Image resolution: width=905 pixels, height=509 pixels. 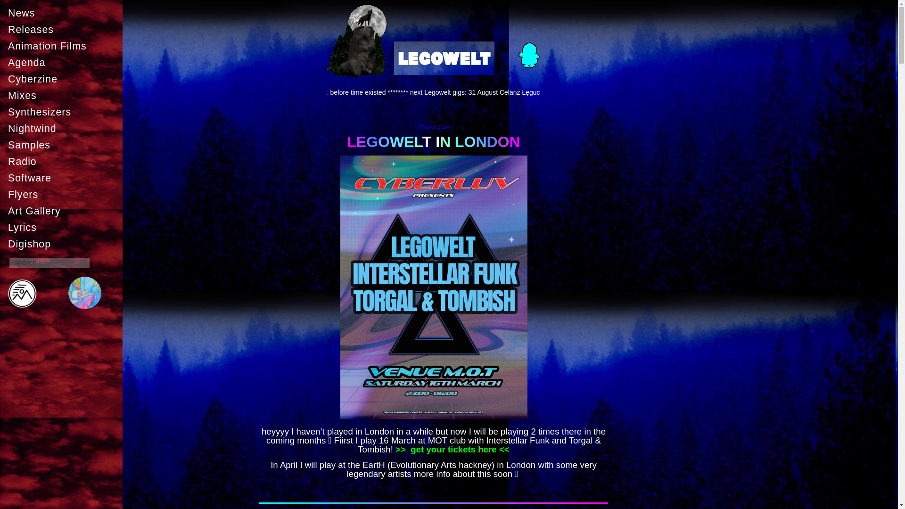 What do you see at coordinates (63, 63) in the screenshot?
I see `Agenda` at bounding box center [63, 63].